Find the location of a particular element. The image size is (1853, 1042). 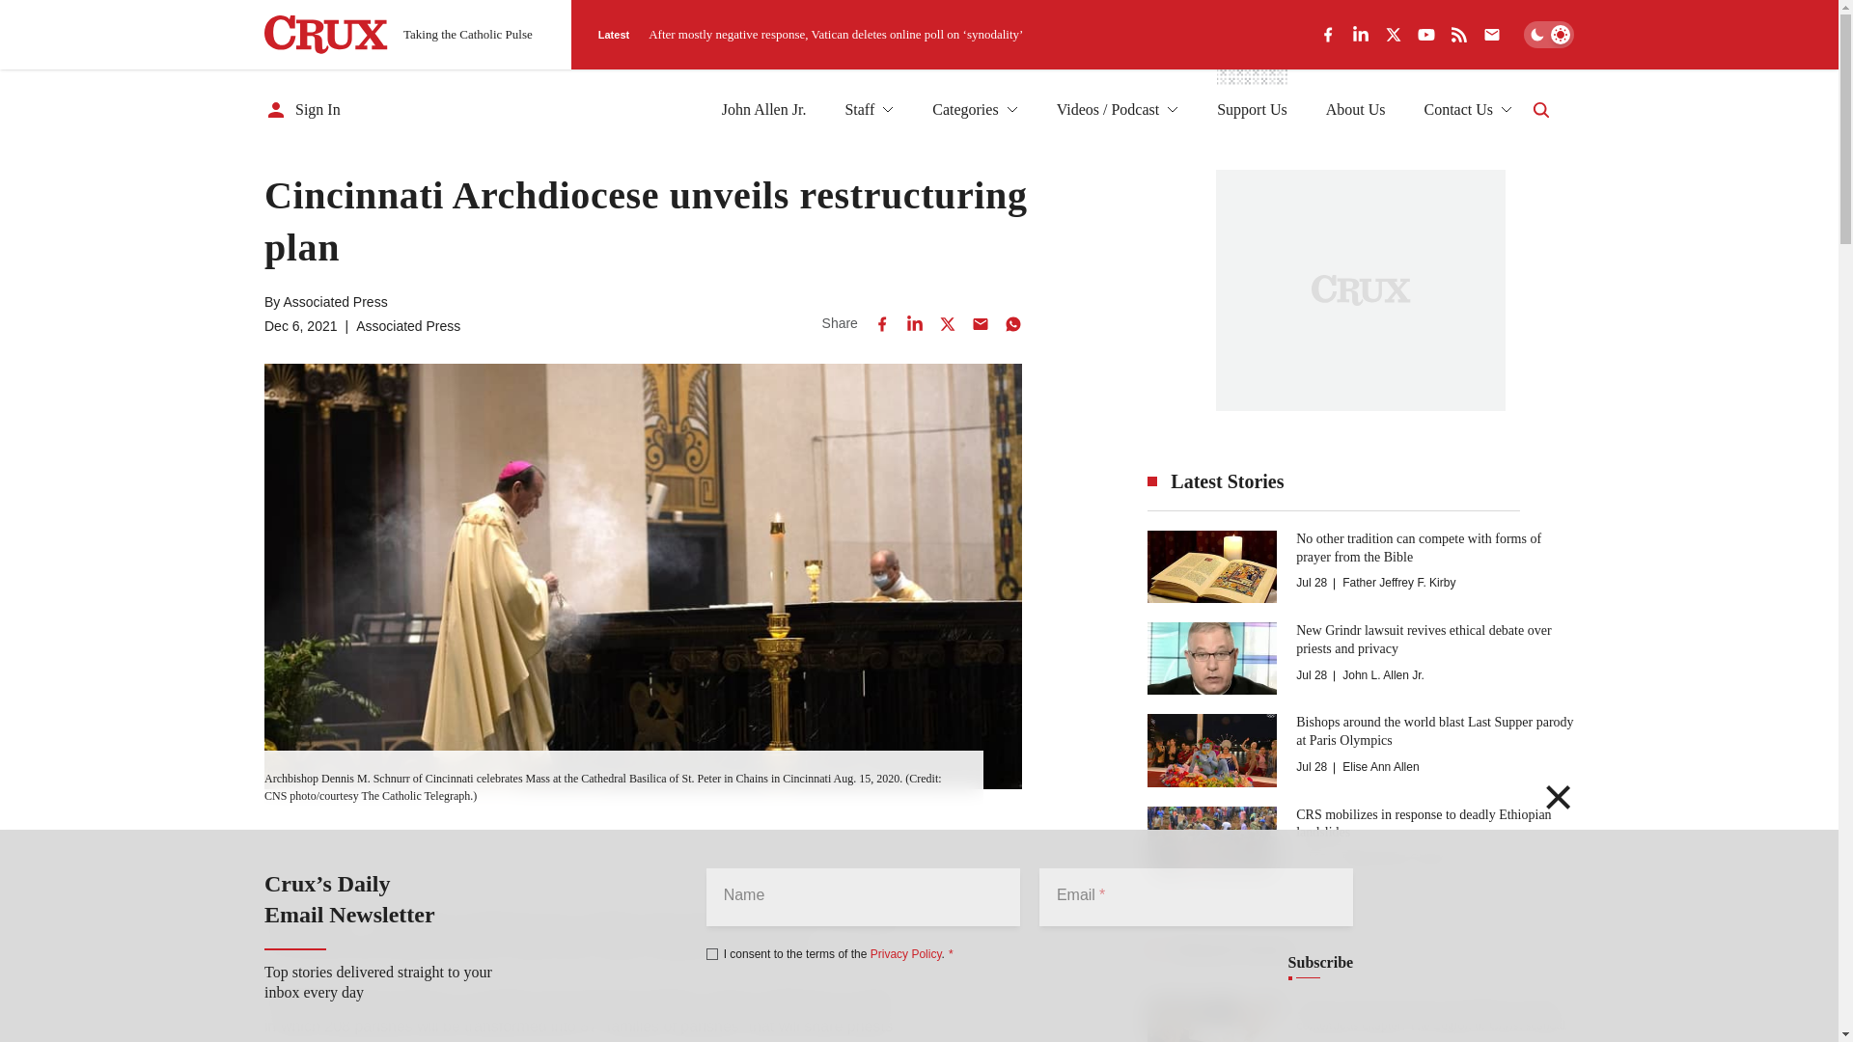

Subscribe is located at coordinates (1320, 963).